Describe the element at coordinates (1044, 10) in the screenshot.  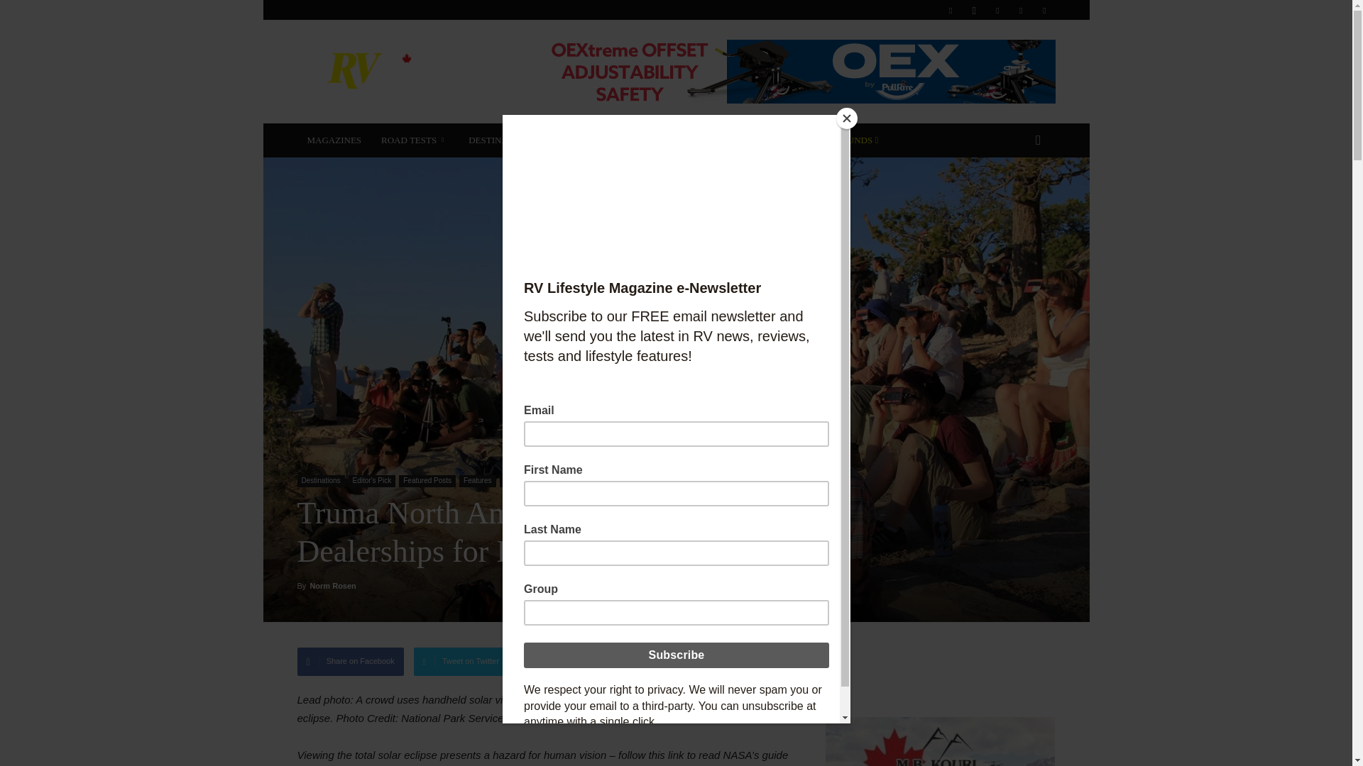
I see `Youtube` at that location.